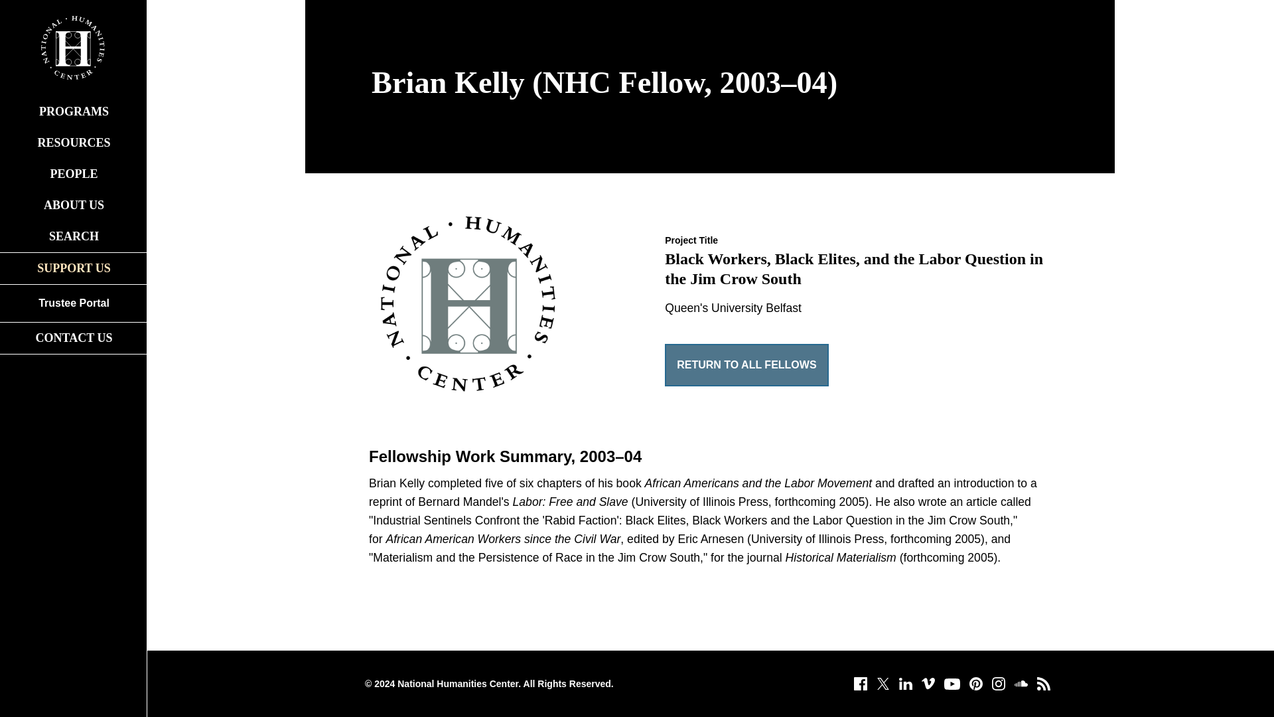 This screenshot has height=717, width=1274. What do you see at coordinates (73, 143) in the screenshot?
I see `RESOURCES` at bounding box center [73, 143].